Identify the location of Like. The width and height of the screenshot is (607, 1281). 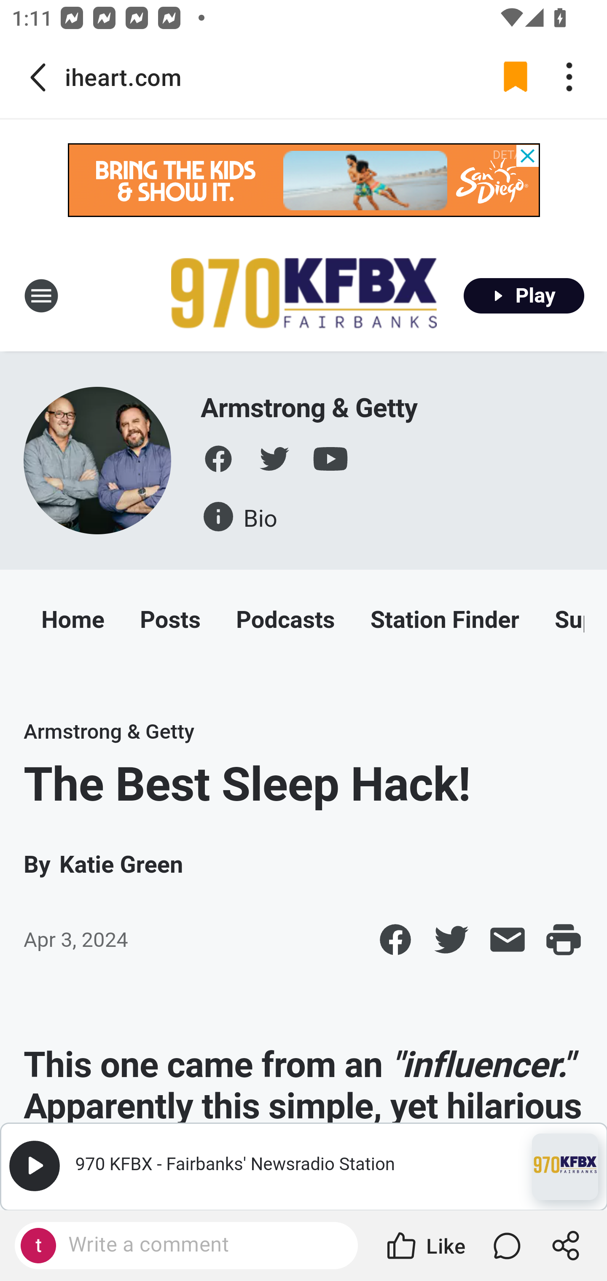
(425, 1246).